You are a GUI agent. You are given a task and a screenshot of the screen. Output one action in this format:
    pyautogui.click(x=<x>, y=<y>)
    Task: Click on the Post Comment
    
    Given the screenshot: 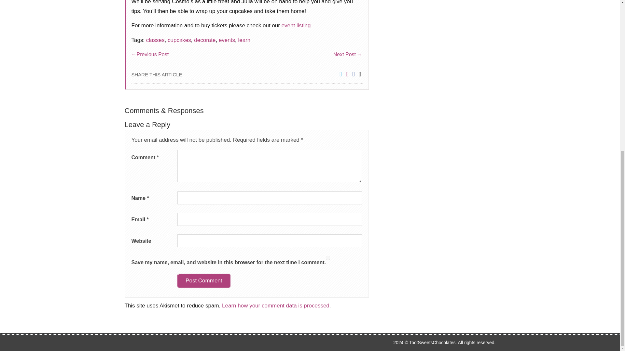 What is the action you would take?
    pyautogui.click(x=204, y=281)
    